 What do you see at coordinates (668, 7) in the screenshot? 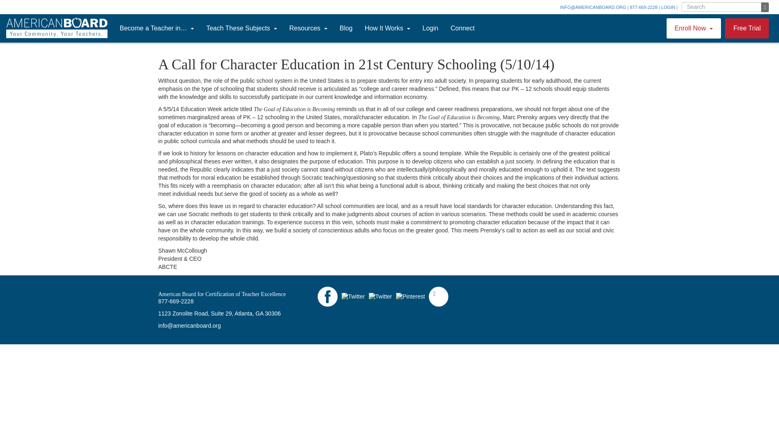
I see `LOGIN` at bounding box center [668, 7].